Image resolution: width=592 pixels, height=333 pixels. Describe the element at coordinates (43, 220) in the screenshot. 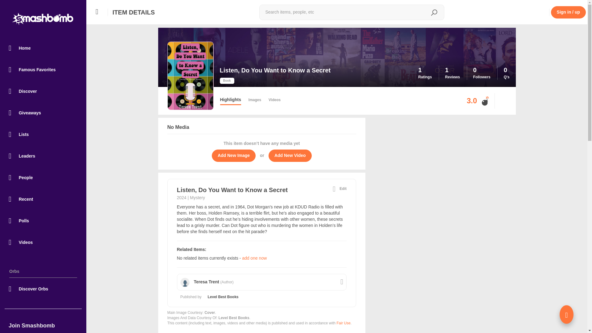

I see `Polls` at that location.